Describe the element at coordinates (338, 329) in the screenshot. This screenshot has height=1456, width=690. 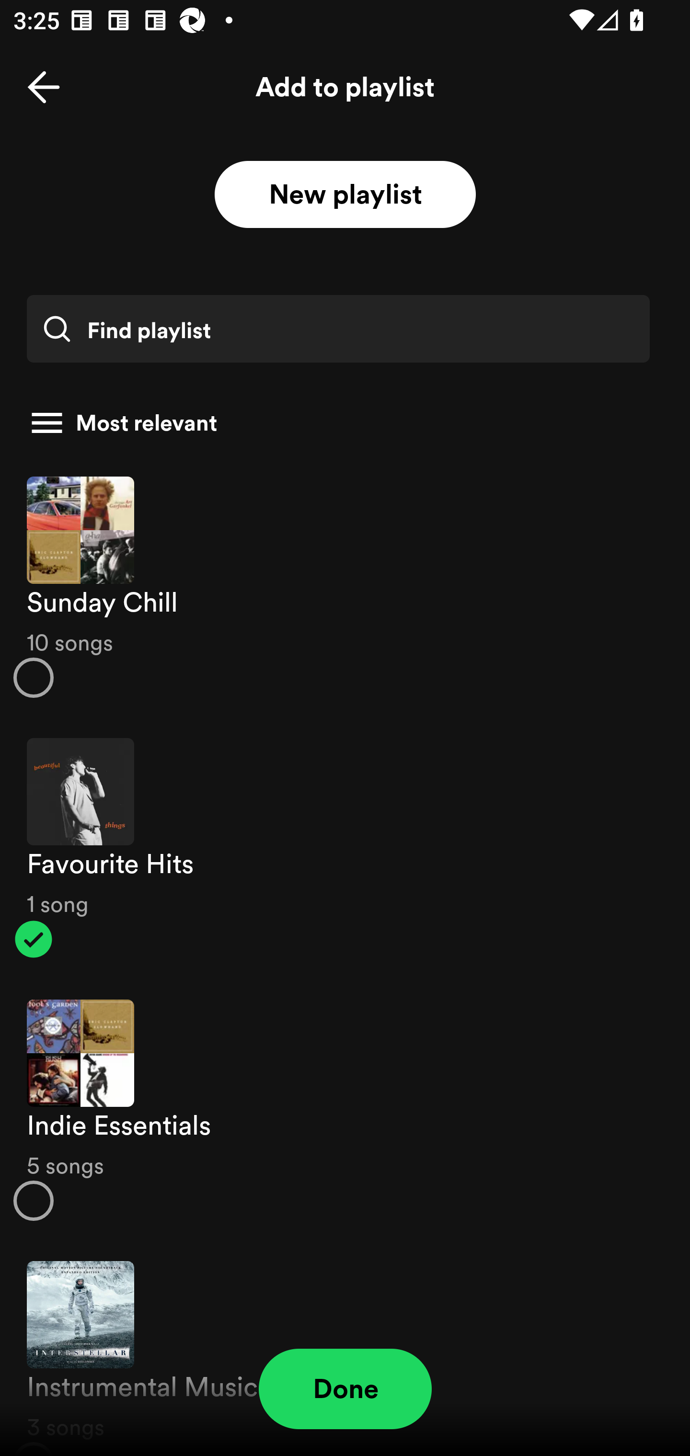
I see `Find playlist` at that location.